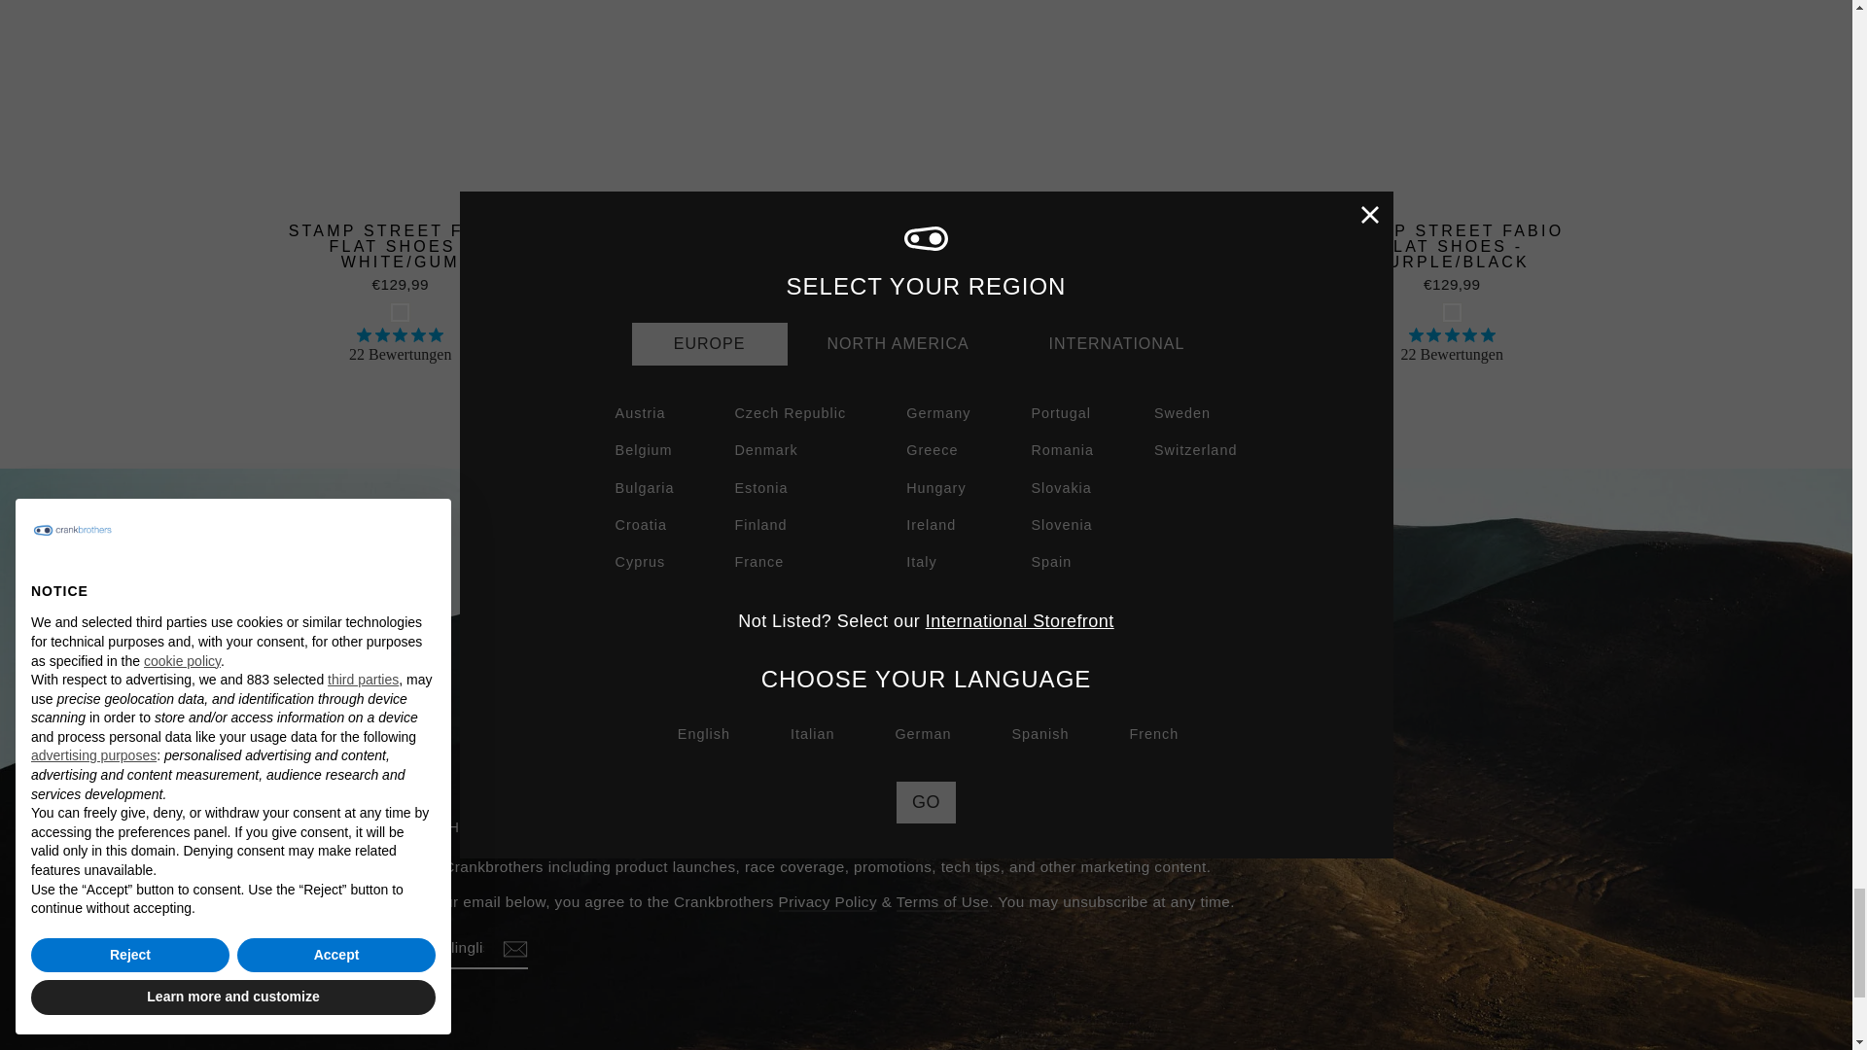  I want to click on Crankbrothers EU auf Facebook, so click(286, 1017).